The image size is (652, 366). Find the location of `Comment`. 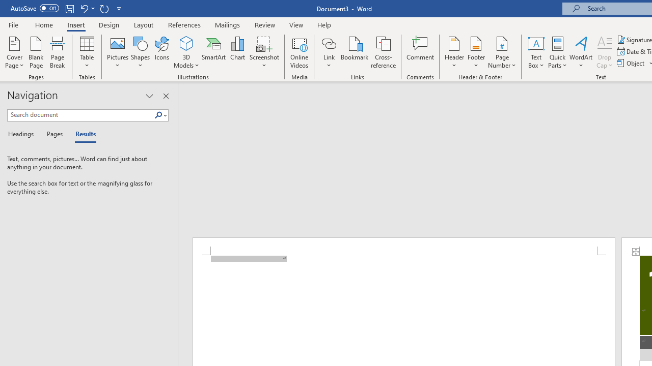

Comment is located at coordinates (421, 52).